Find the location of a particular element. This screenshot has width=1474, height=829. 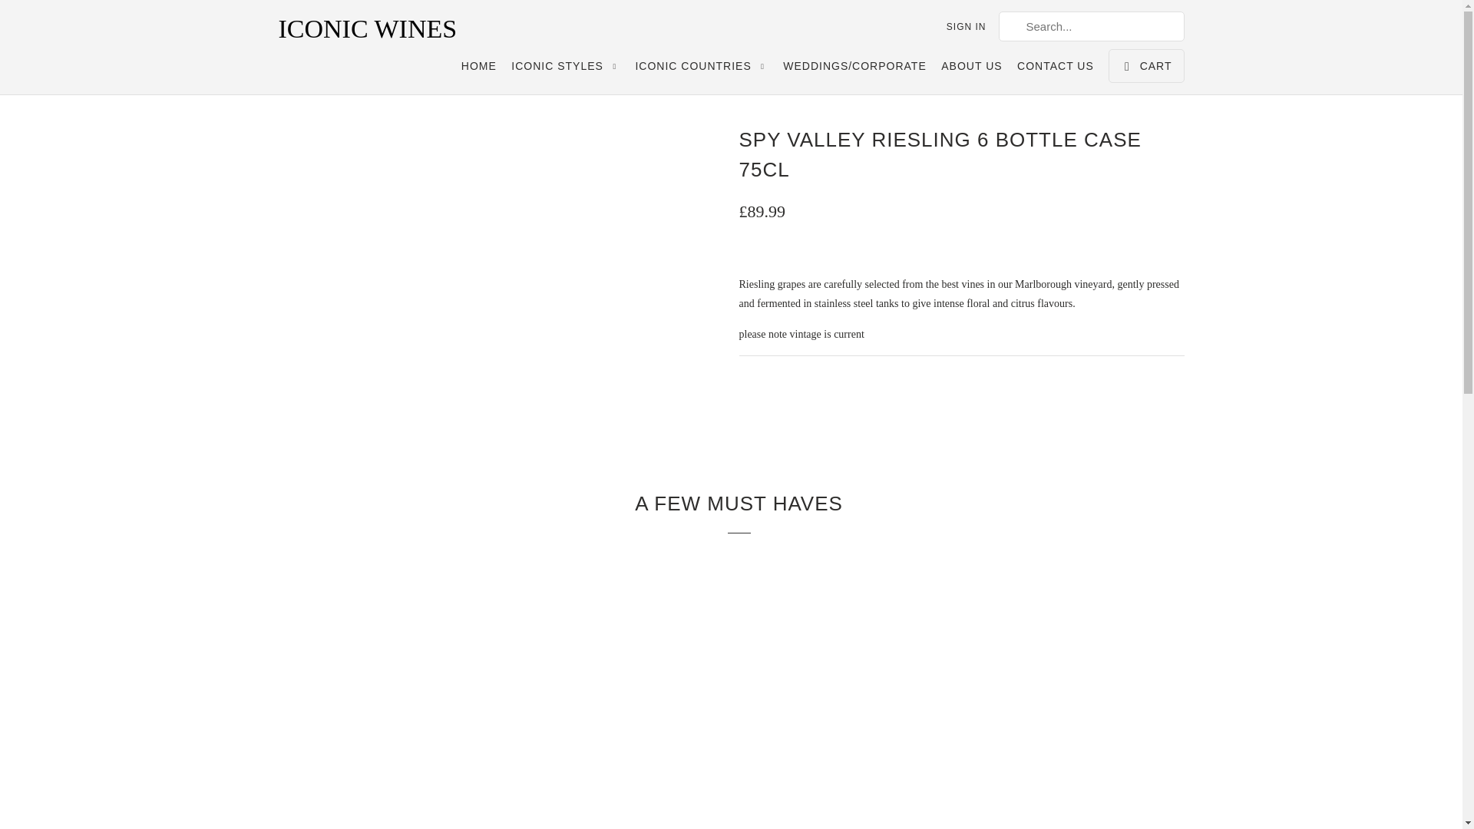

ABOUT US is located at coordinates (972, 69).